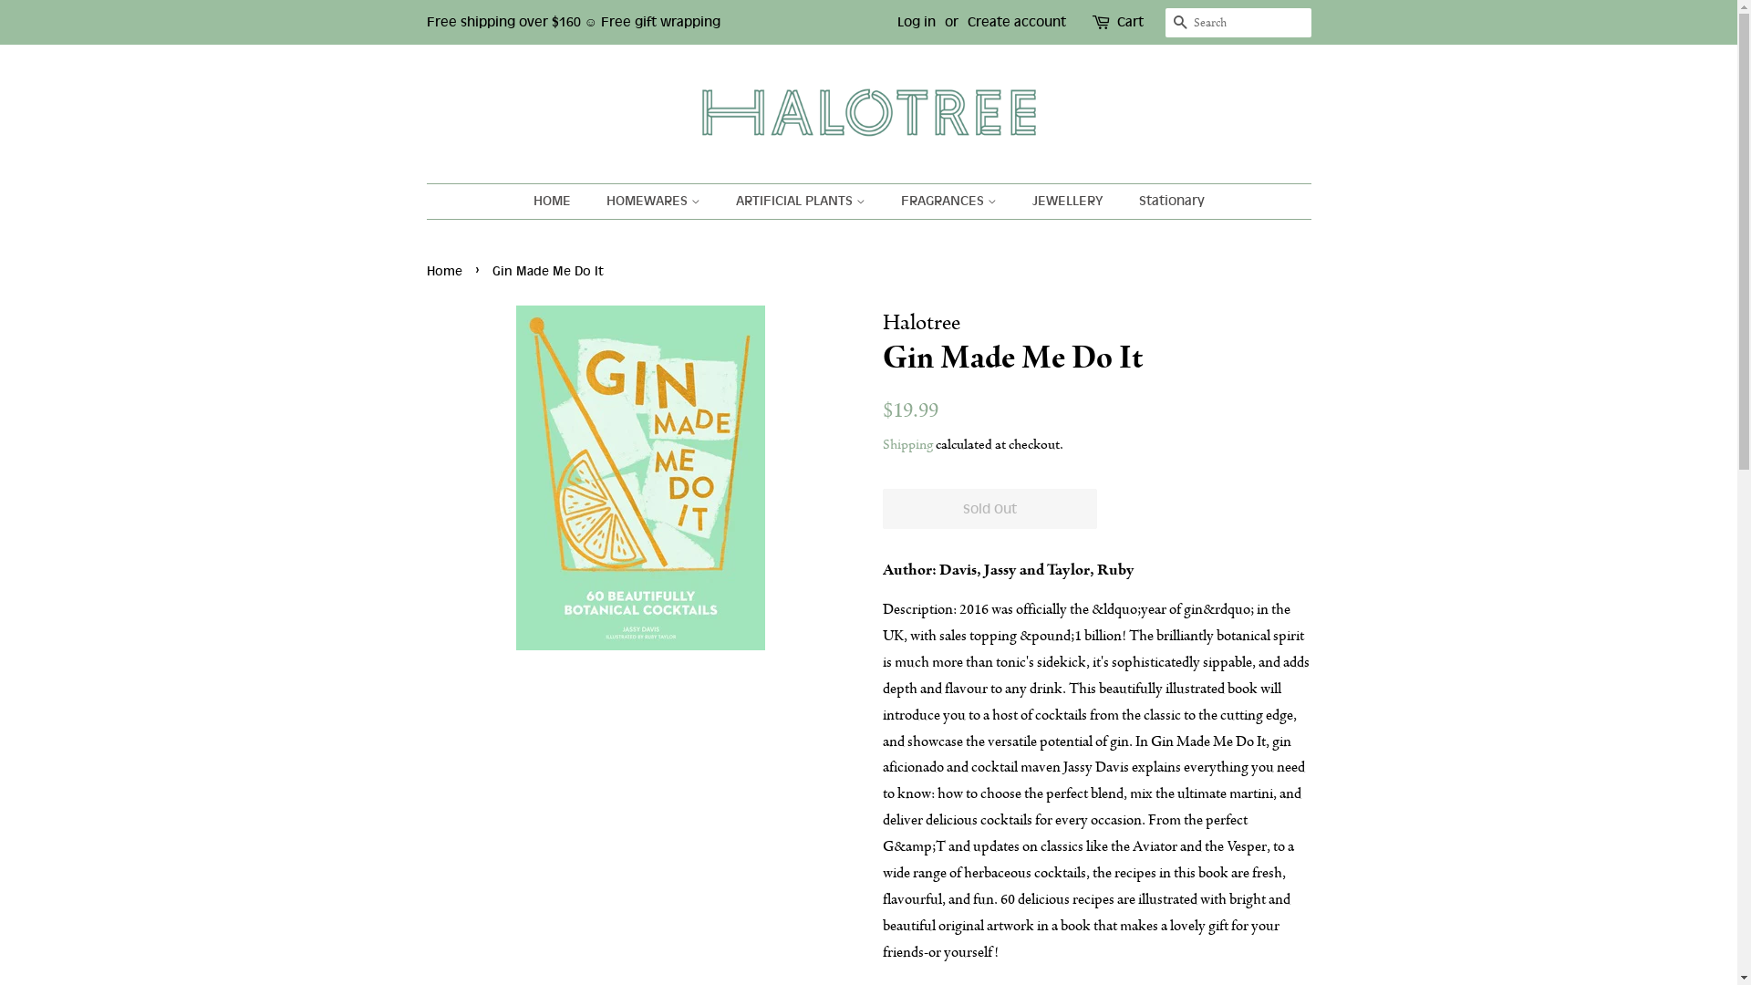 This screenshot has width=1751, height=985. Describe the element at coordinates (1166, 202) in the screenshot. I see `Stationary` at that location.